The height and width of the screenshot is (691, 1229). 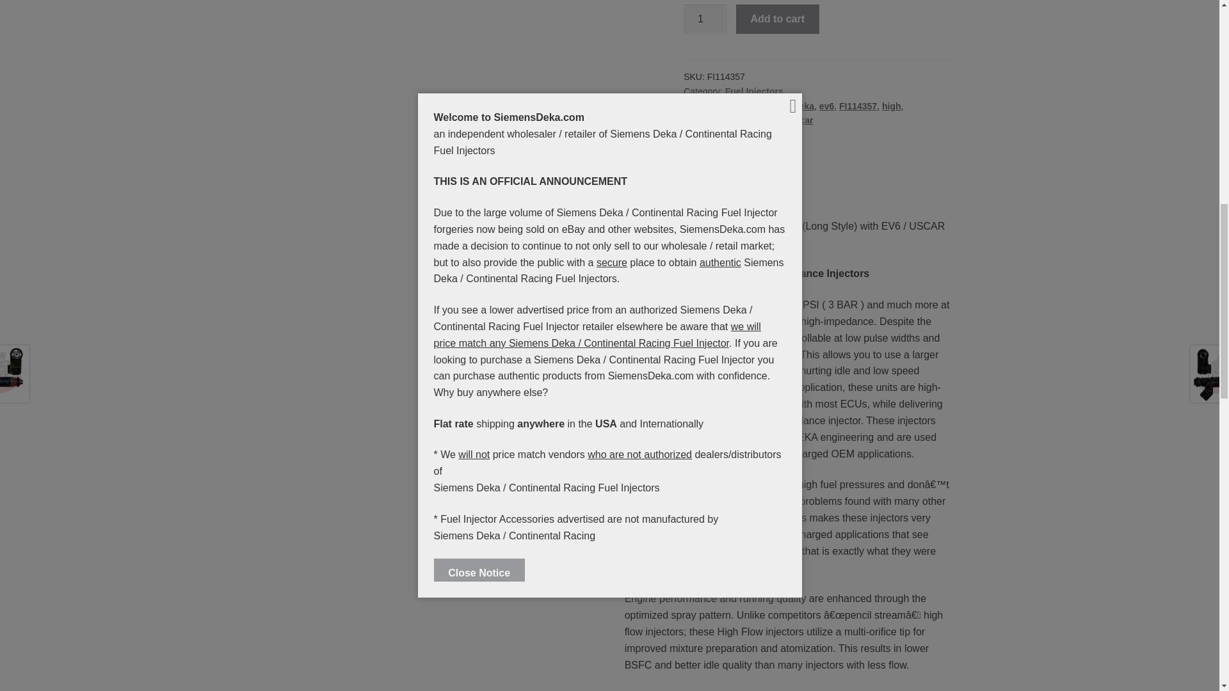 What do you see at coordinates (778, 19) in the screenshot?
I see `Add to cart` at bounding box center [778, 19].